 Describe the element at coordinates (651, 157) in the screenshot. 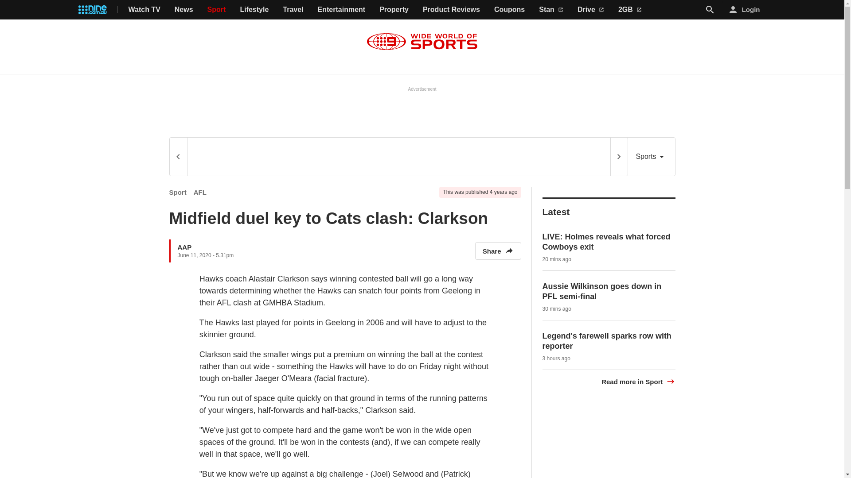

I see `Sports` at that location.